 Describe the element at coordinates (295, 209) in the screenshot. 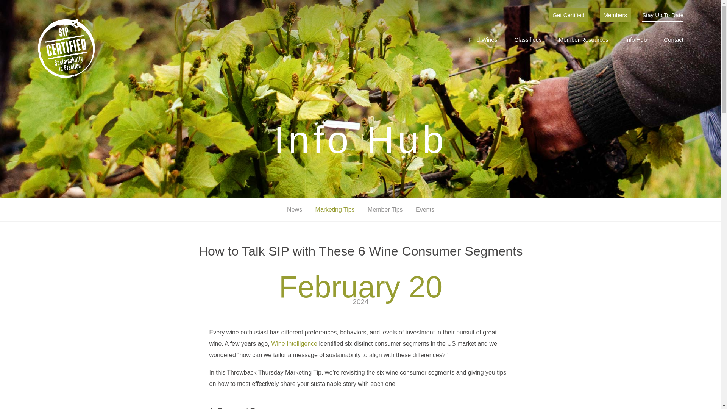

I see `News` at that location.